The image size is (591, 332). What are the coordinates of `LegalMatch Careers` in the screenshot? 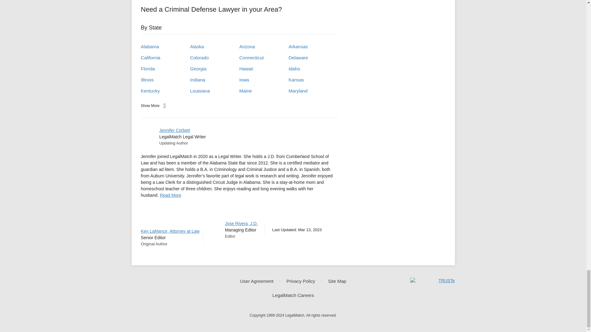 It's located at (293, 296).